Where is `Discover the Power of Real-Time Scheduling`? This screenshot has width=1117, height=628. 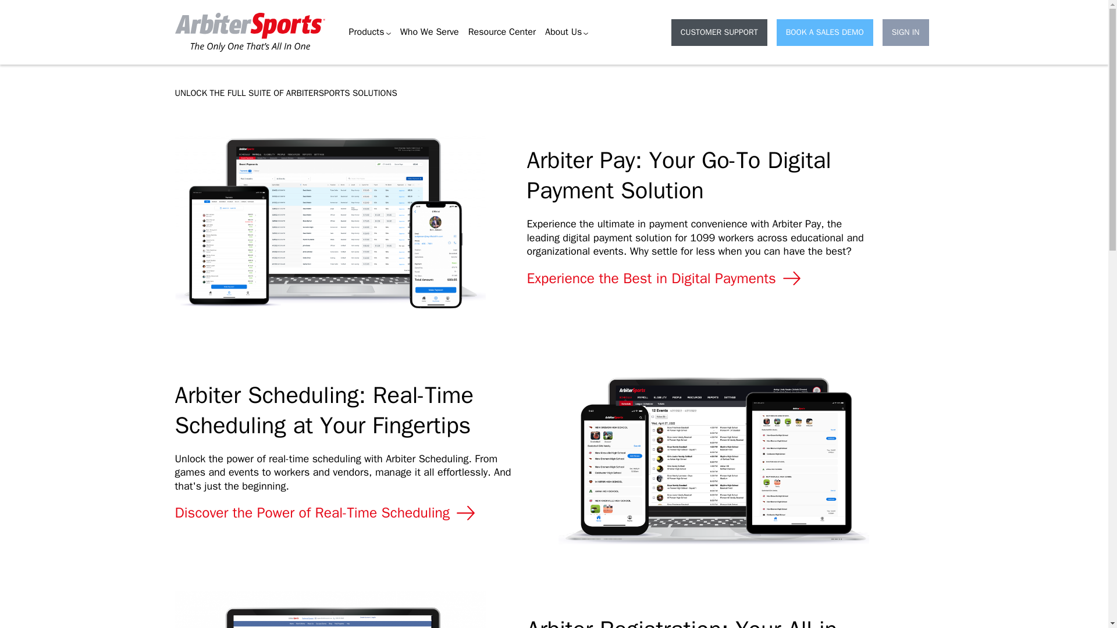
Discover the Power of Real-Time Scheduling is located at coordinates (326, 513).